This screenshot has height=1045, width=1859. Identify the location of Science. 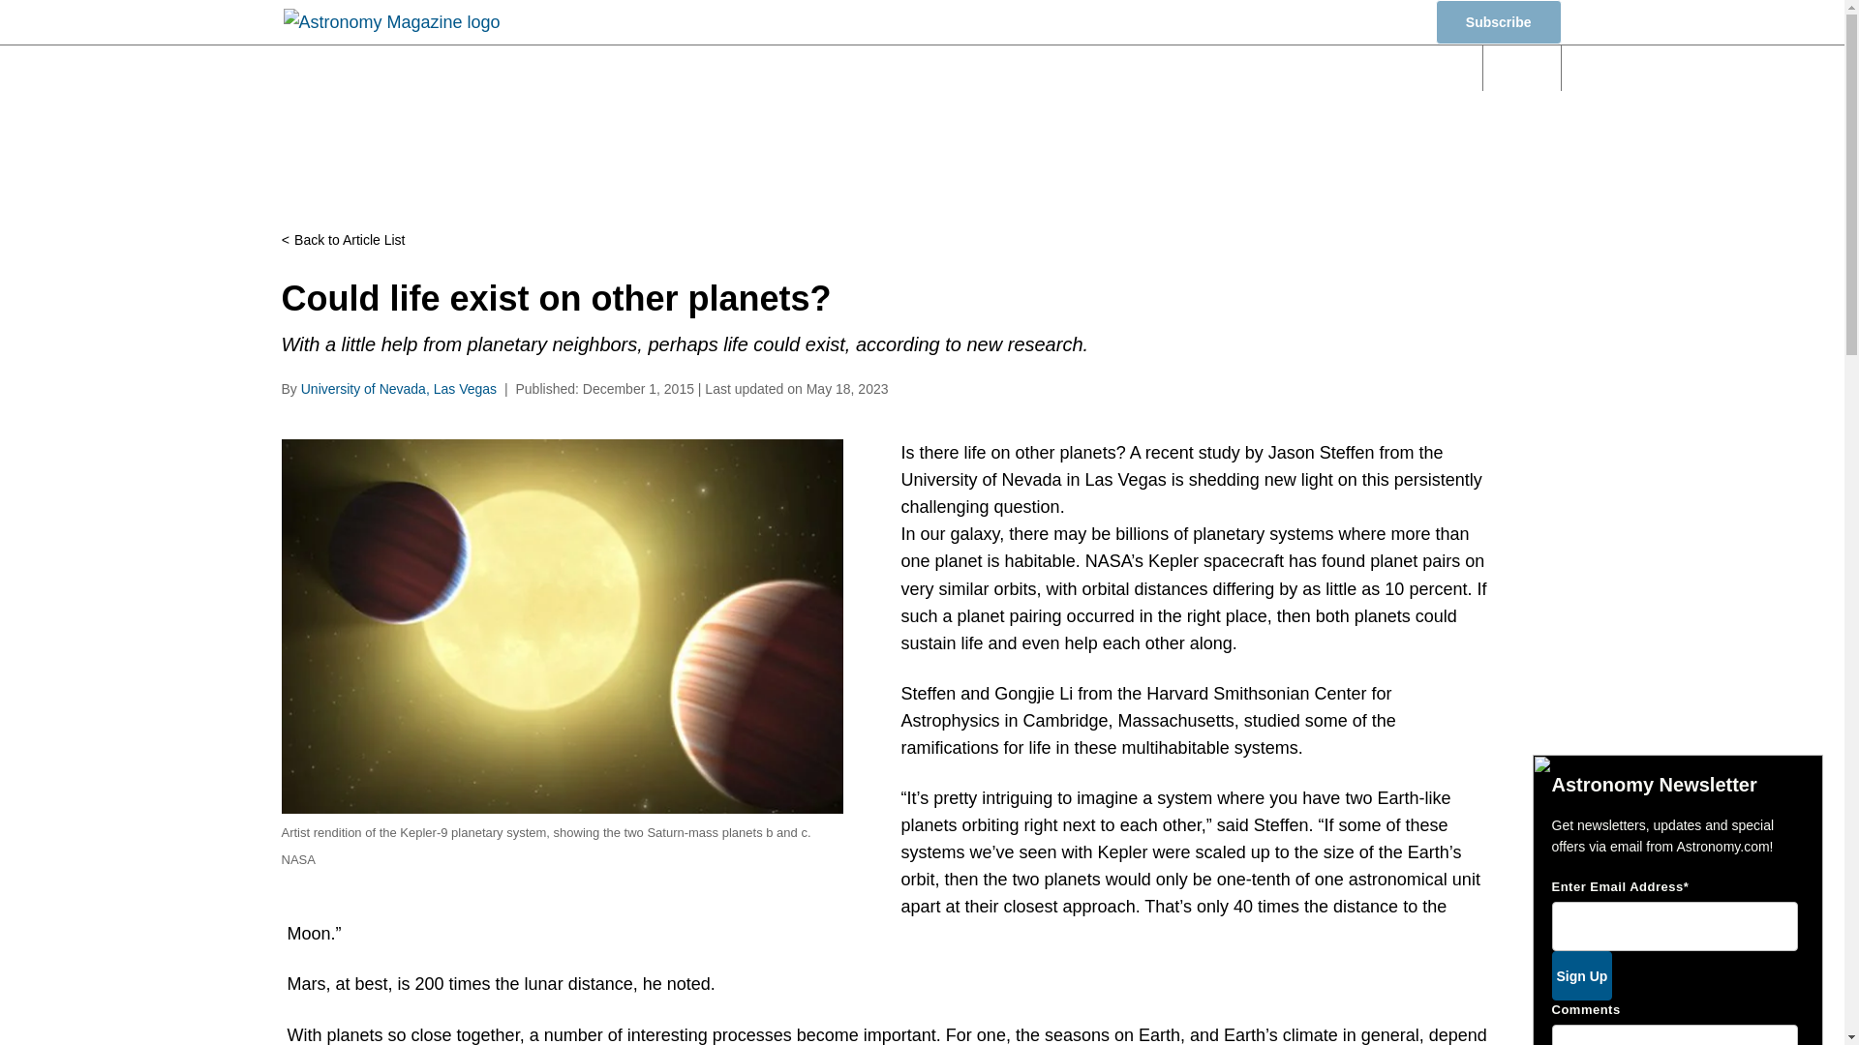
(790, 68).